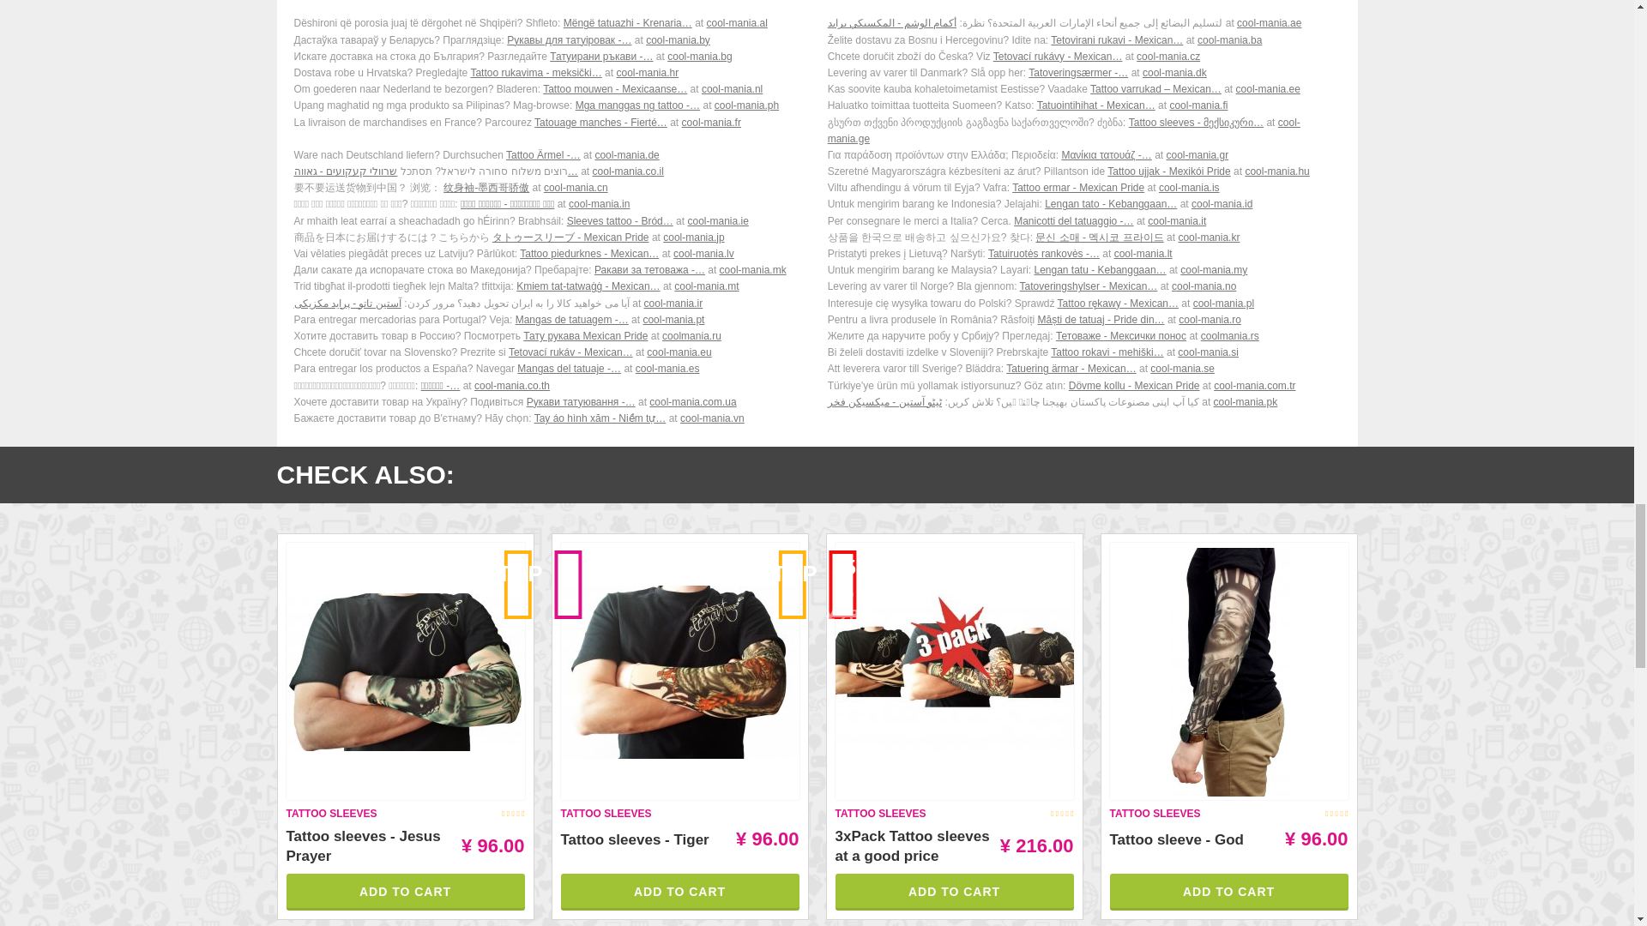  What do you see at coordinates (1084, 23) in the screenshot?
I see `To deliver goods worldwide? Browse:` at bounding box center [1084, 23].